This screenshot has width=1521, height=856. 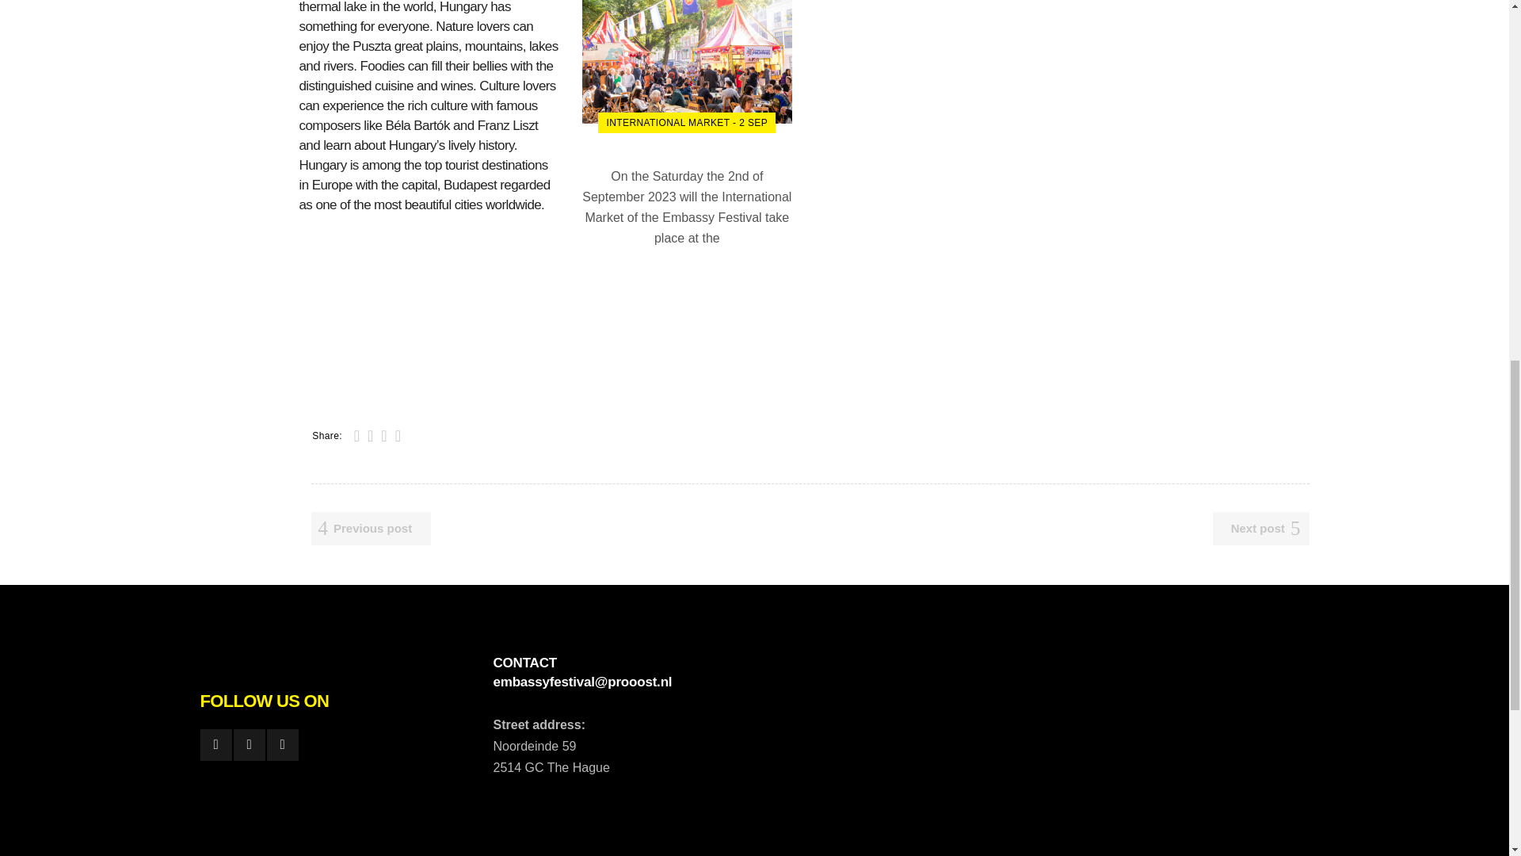 I want to click on Share on Pinterest, so click(x=398, y=435).